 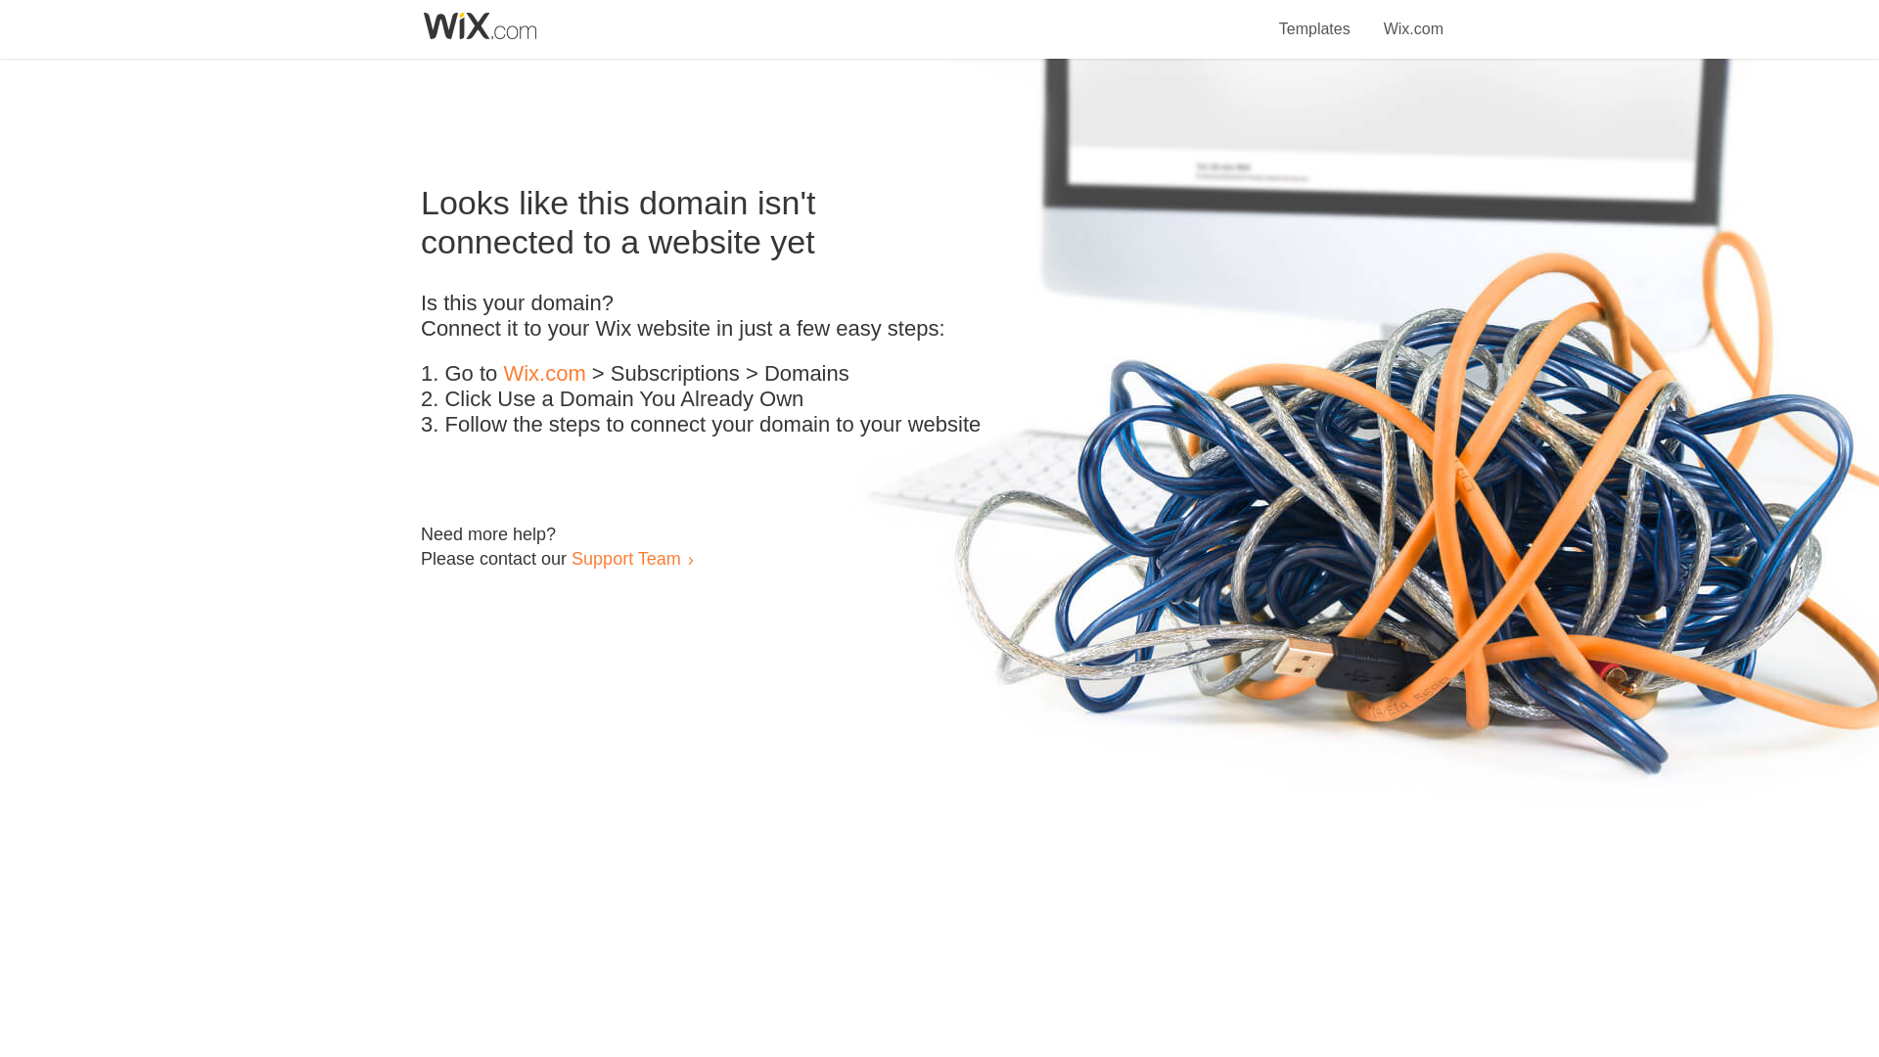 I want to click on Templates, so click(x=1315, y=18).